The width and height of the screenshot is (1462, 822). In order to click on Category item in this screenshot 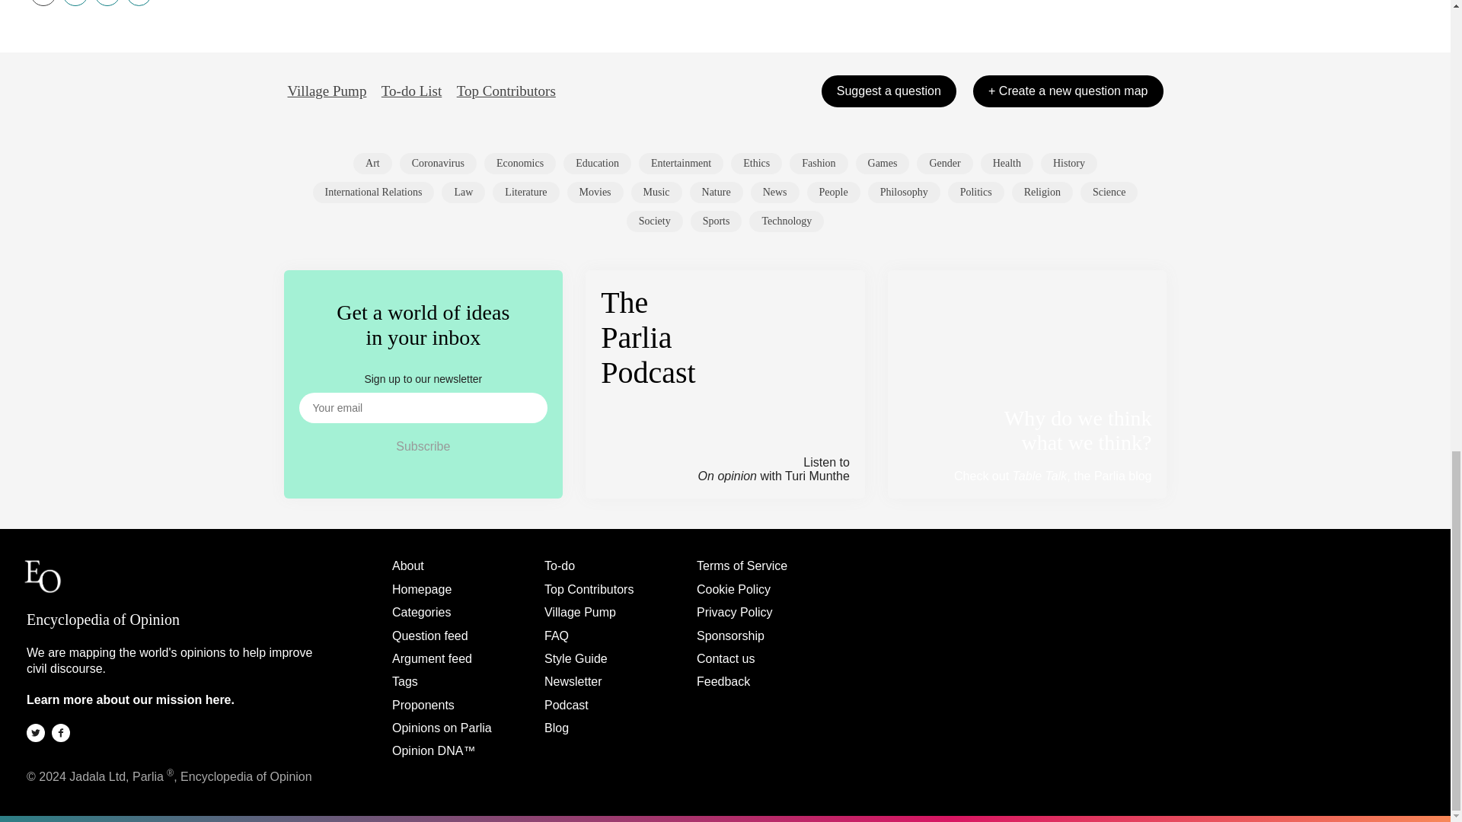, I will do `click(1069, 163)`.